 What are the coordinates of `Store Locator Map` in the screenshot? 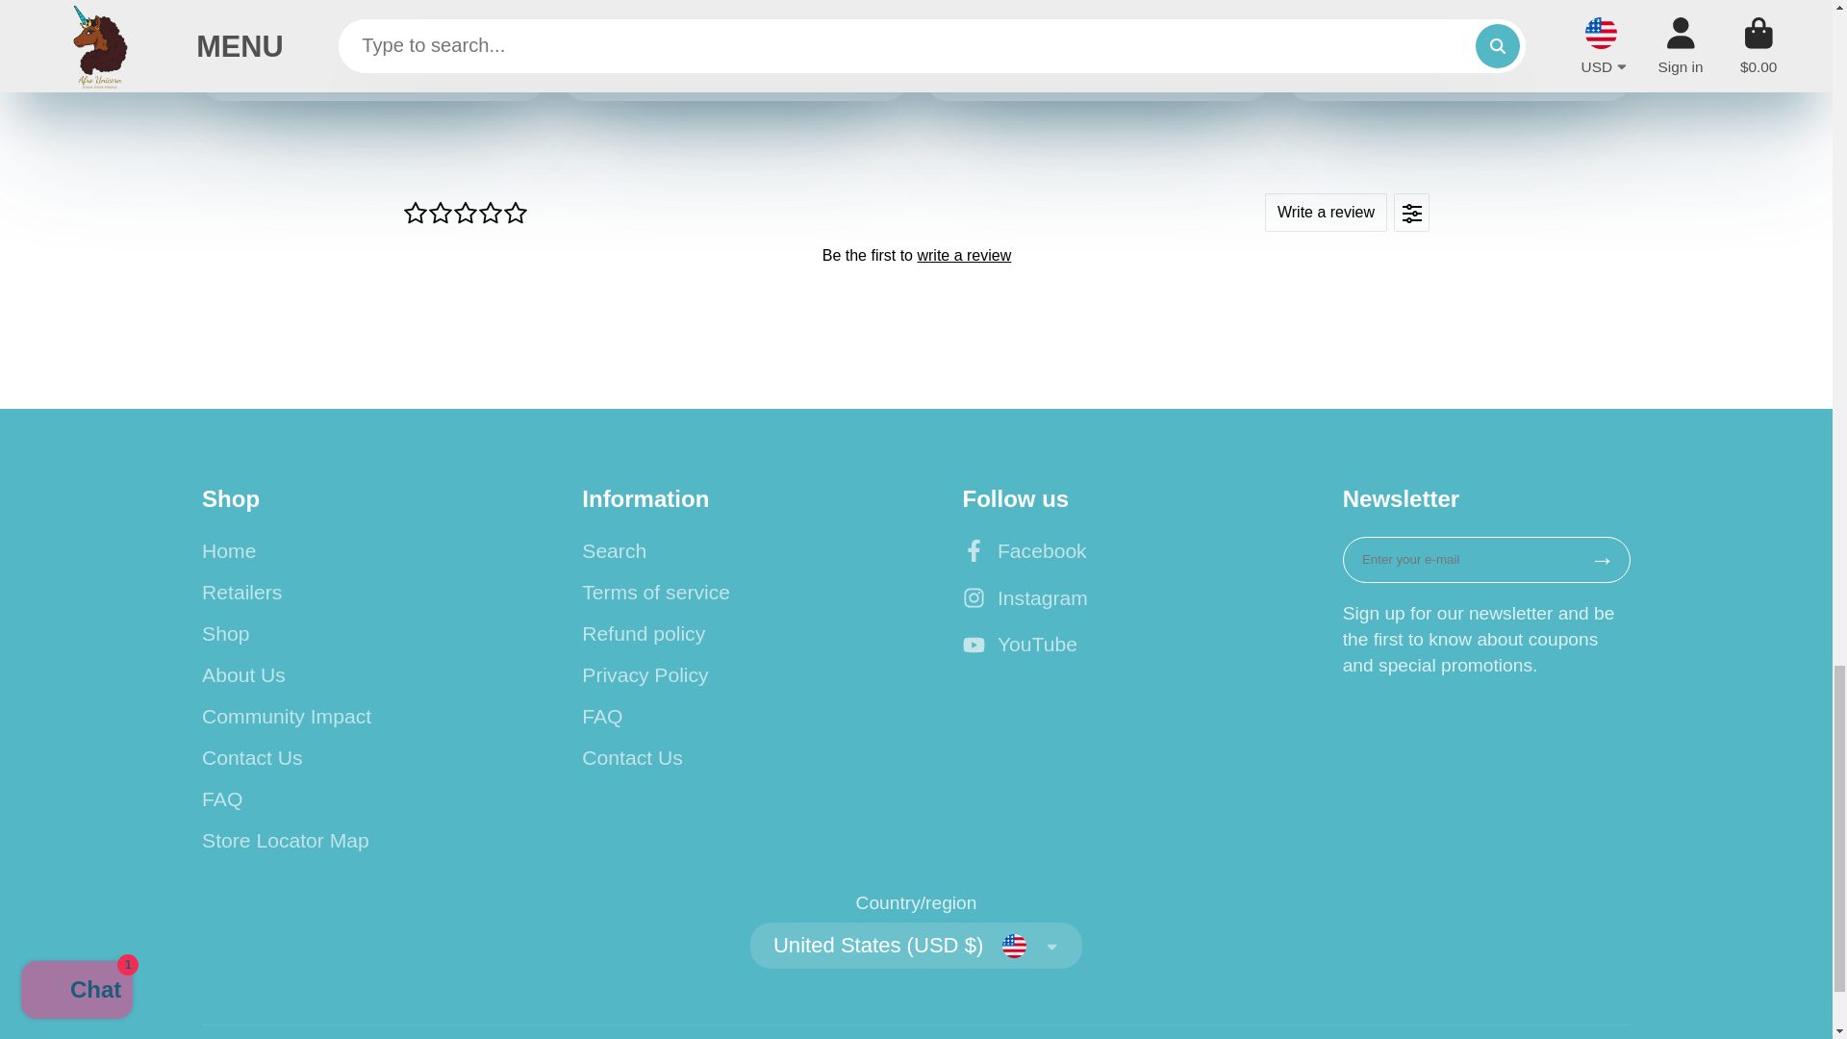 It's located at (344, 840).